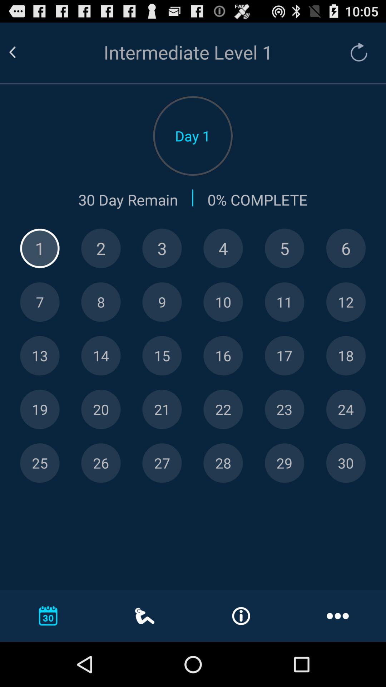 Image resolution: width=386 pixels, height=687 pixels. Describe the element at coordinates (346, 248) in the screenshot. I see `choose 6` at that location.